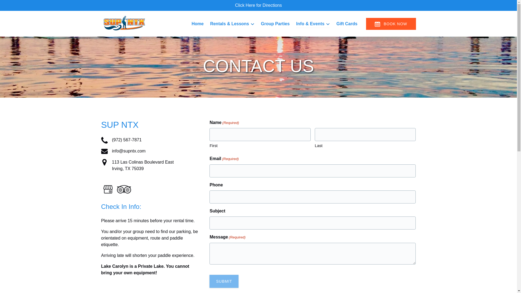  Describe the element at coordinates (198, 24) in the screenshot. I see `Skip to primary navigation` at that location.